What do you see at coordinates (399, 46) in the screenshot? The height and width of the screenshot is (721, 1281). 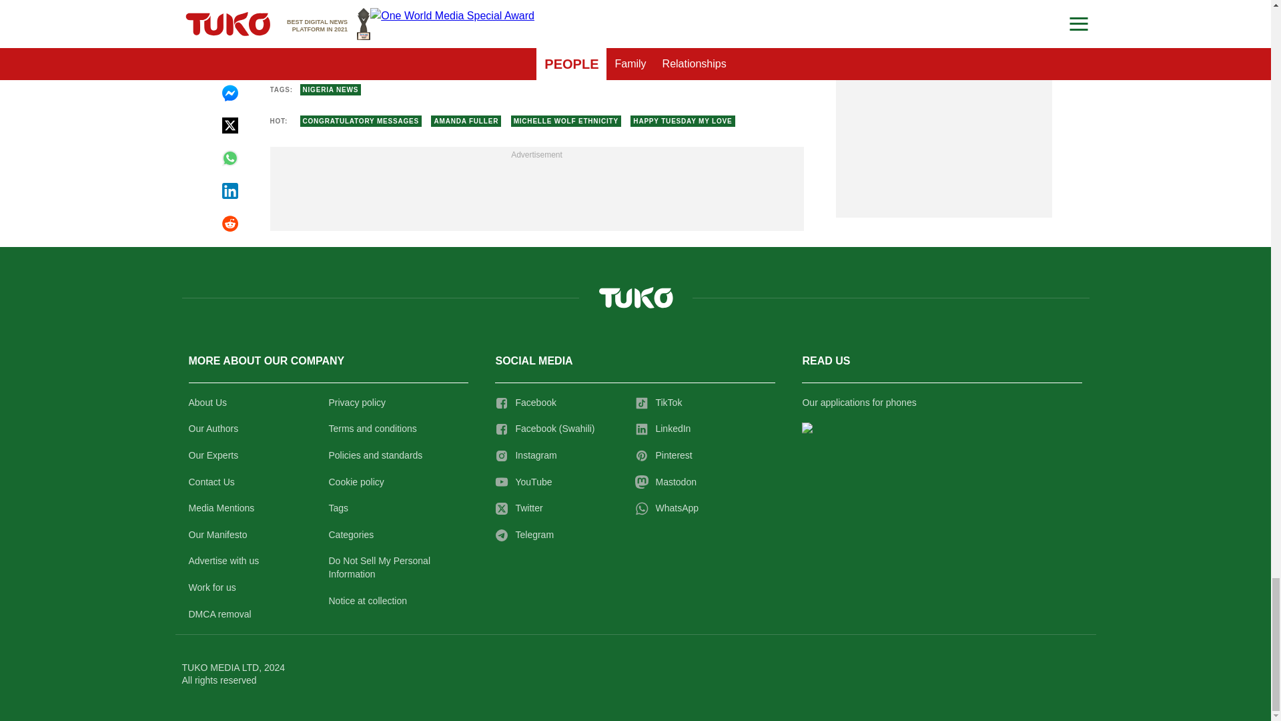 I see `Author page` at bounding box center [399, 46].